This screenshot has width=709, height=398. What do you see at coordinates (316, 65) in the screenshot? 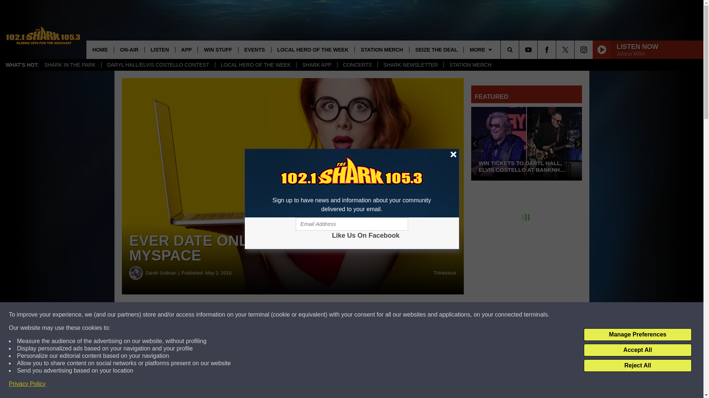
I see `SHARK APP` at bounding box center [316, 65].